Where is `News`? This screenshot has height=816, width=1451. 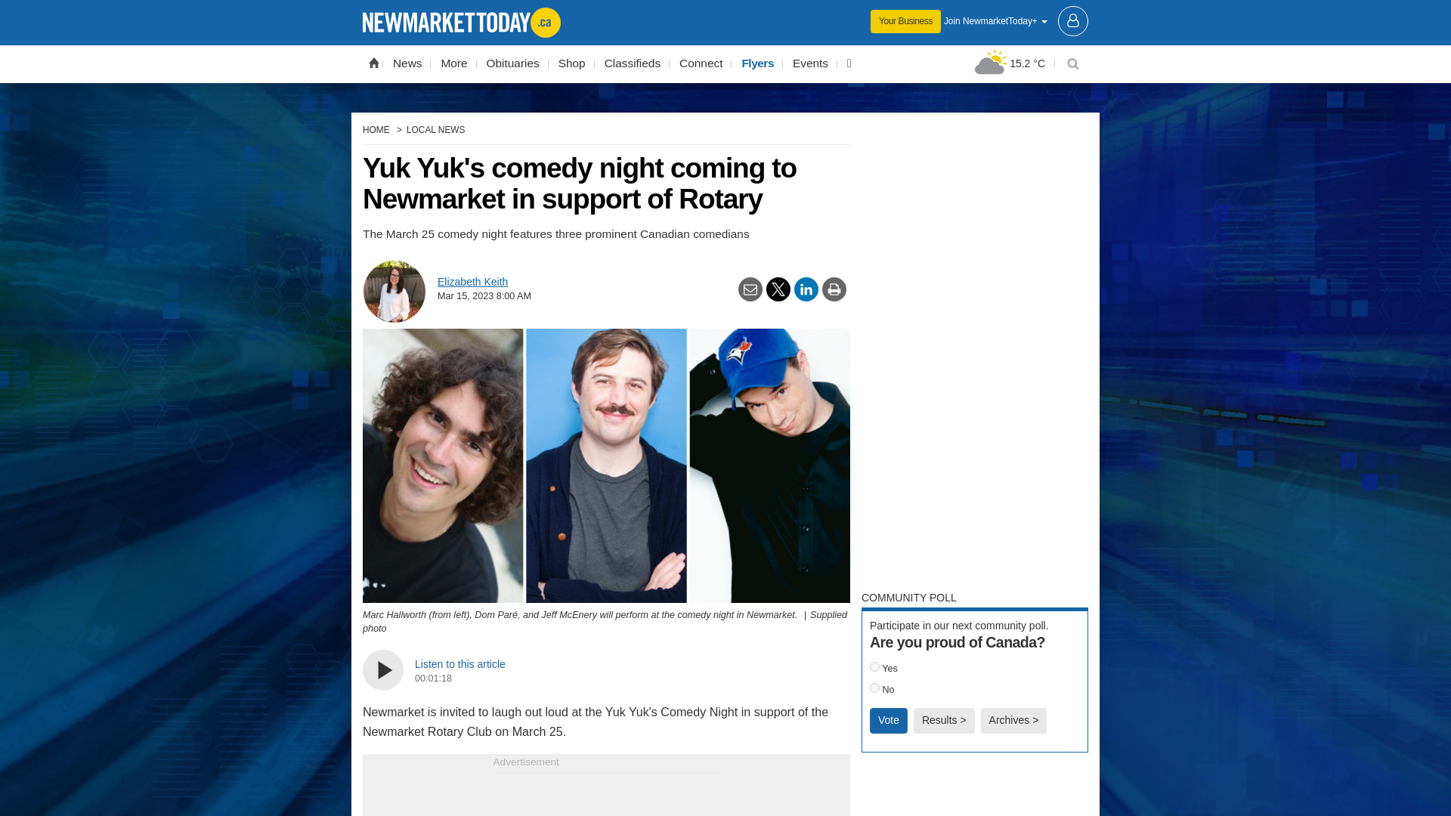 News is located at coordinates (407, 63).